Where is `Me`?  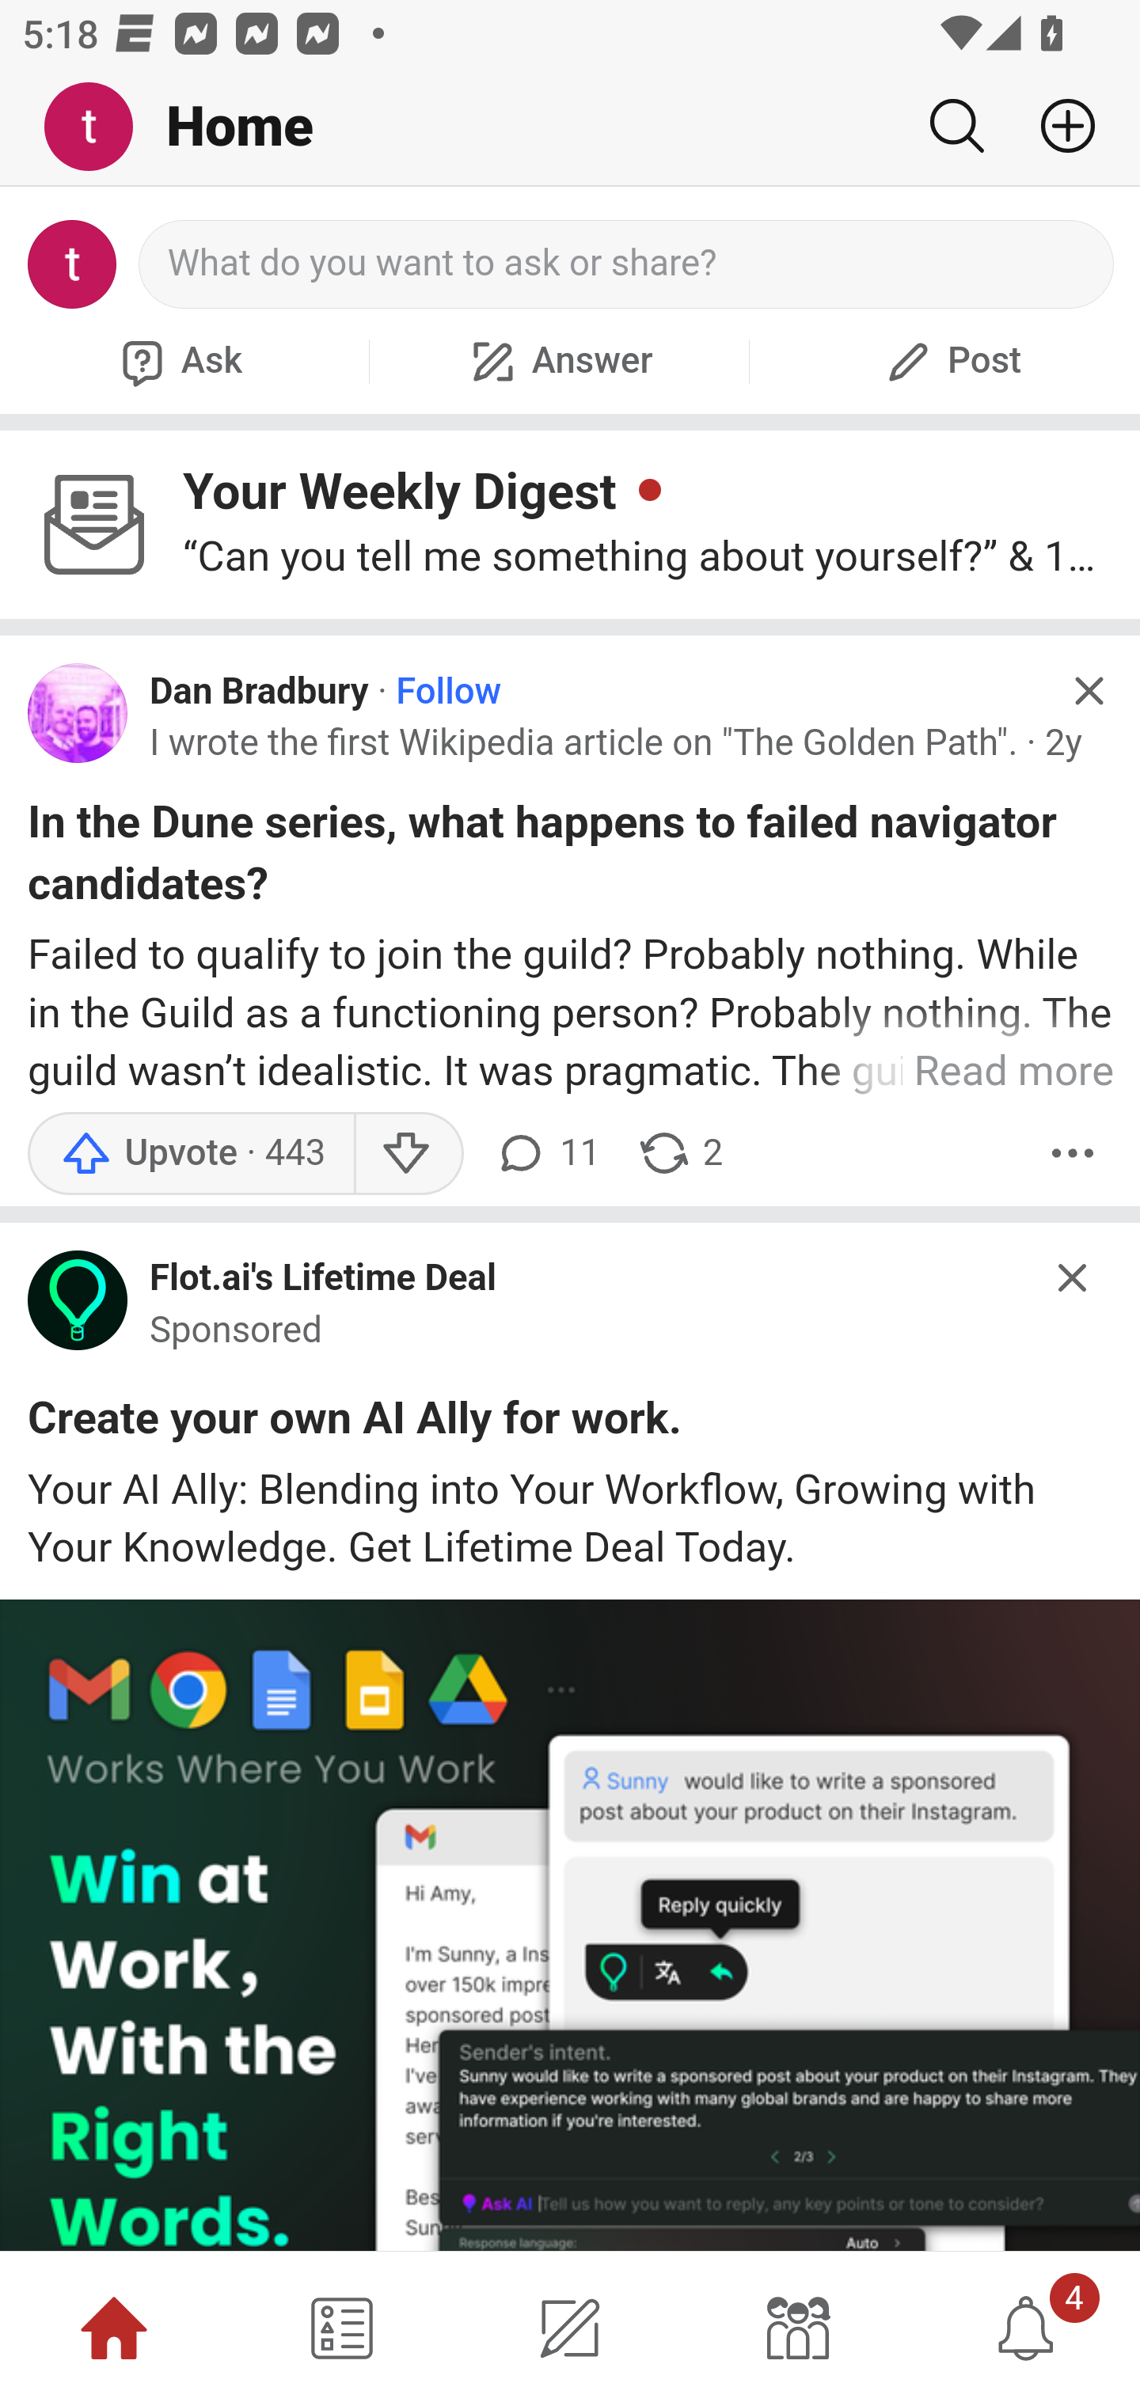 Me is located at coordinates (100, 127).